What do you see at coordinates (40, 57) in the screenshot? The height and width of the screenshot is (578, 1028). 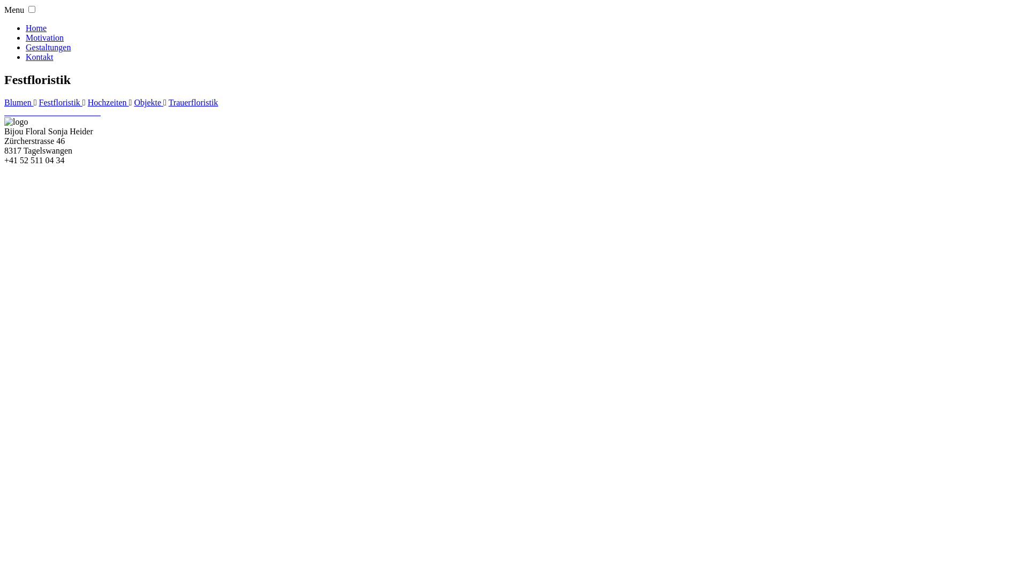 I see `Kontakt` at bounding box center [40, 57].